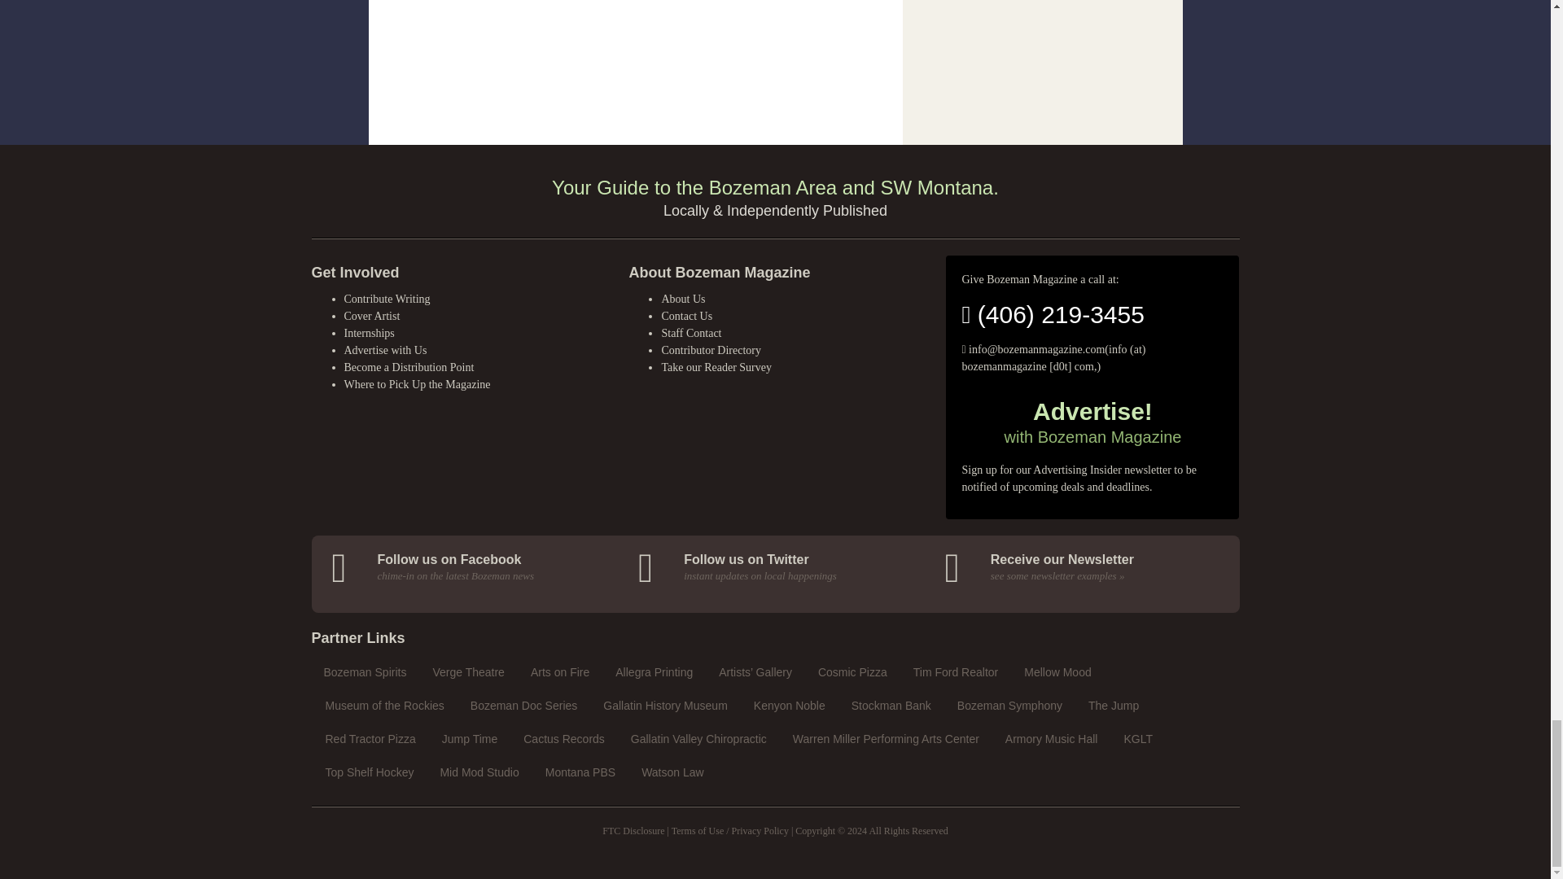 The width and height of the screenshot is (1563, 879). I want to click on Facebook, so click(472, 568).